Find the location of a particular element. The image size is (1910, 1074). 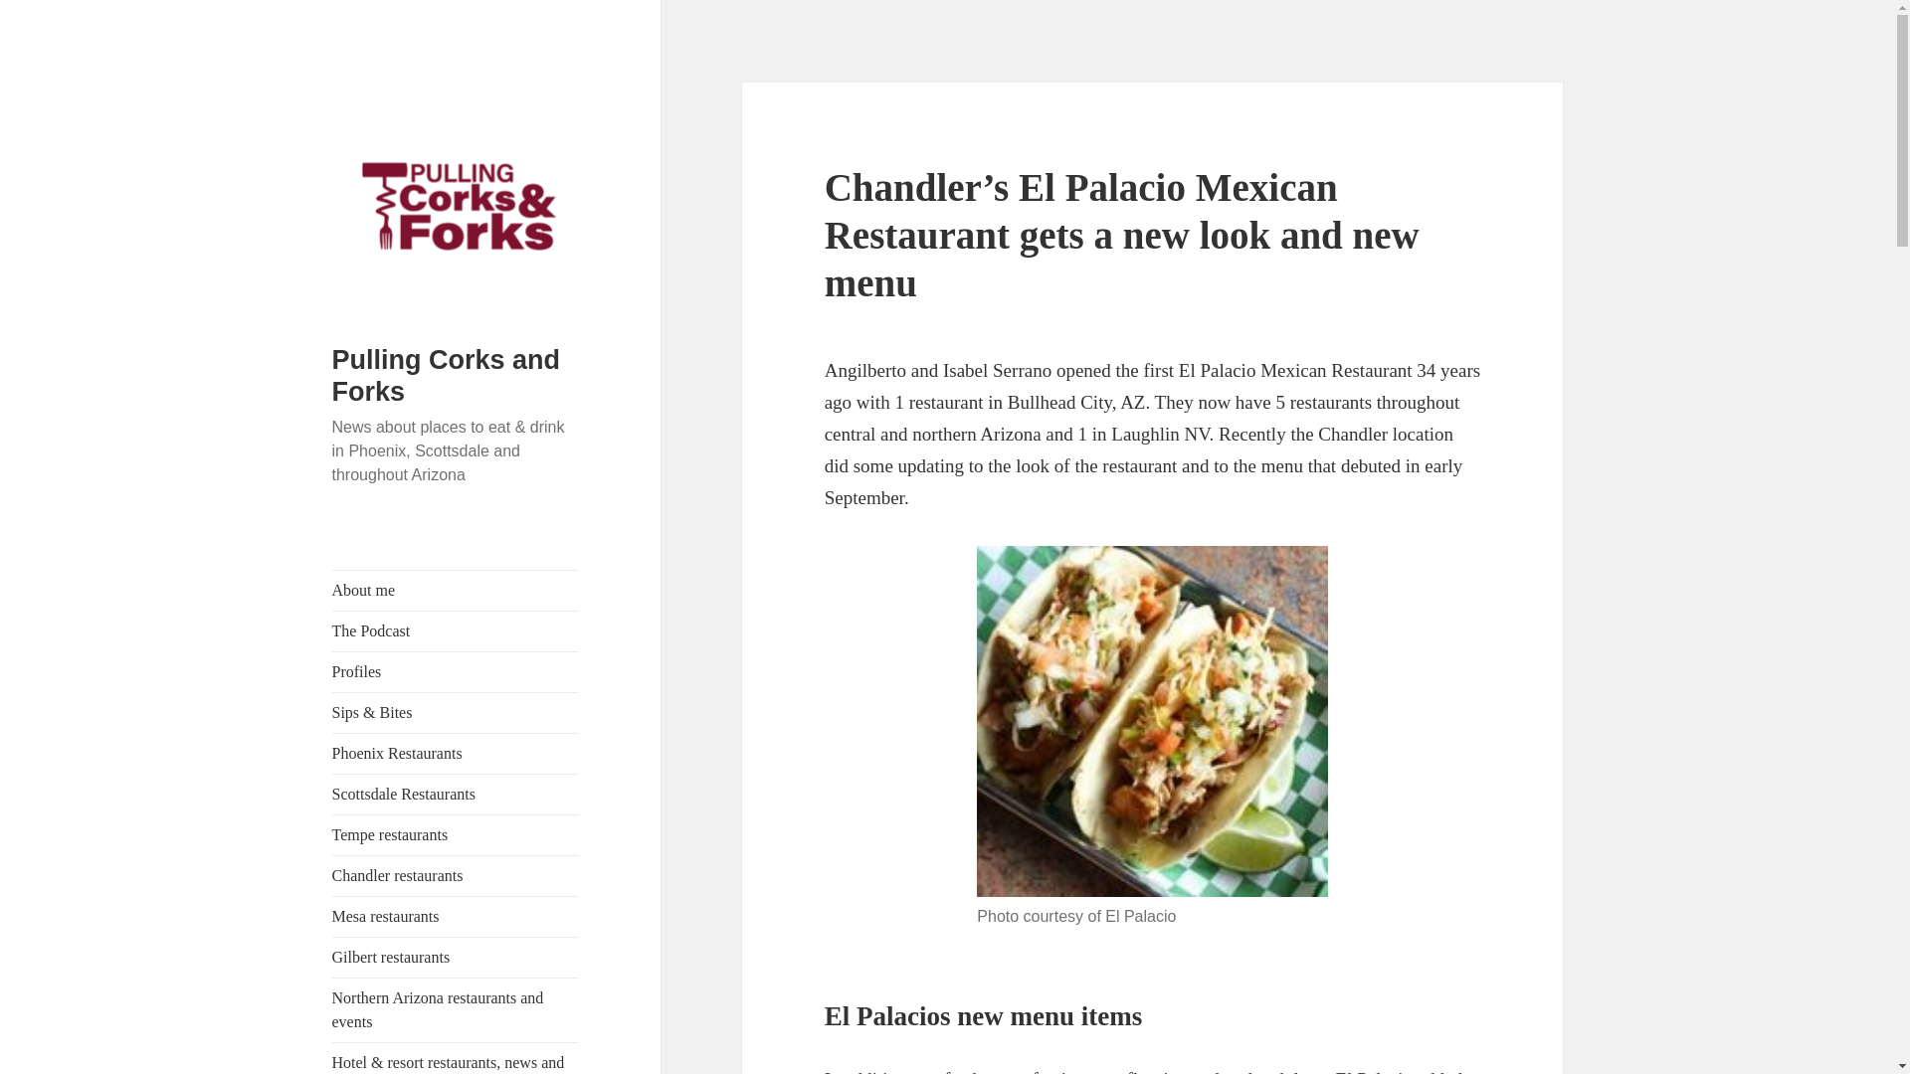

Profiles is located at coordinates (456, 671).